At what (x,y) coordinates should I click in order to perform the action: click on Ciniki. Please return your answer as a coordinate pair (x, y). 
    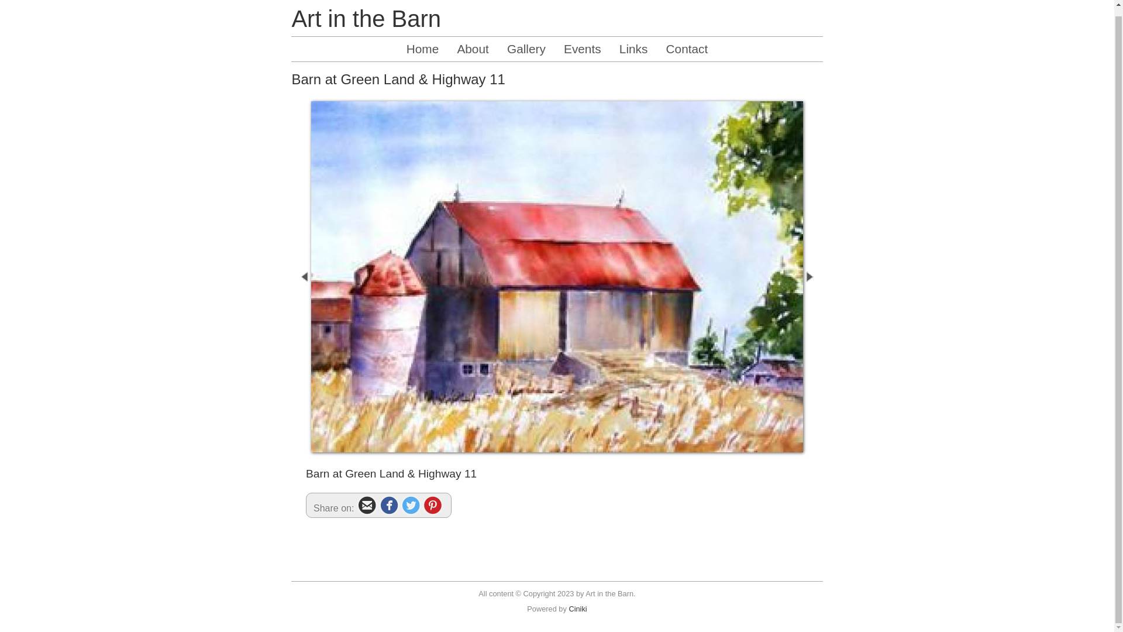
    Looking at the image, I should click on (577, 617).